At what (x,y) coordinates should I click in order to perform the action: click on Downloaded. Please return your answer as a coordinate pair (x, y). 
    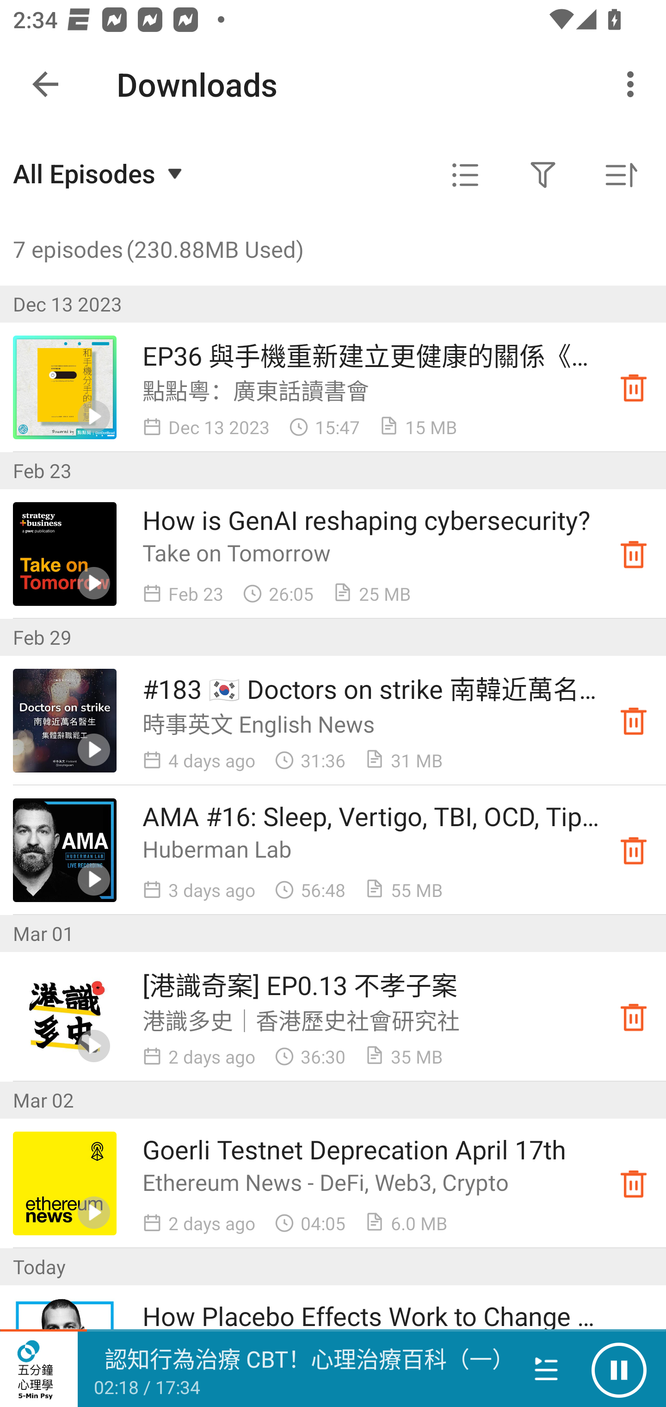
    Looking at the image, I should click on (634, 554).